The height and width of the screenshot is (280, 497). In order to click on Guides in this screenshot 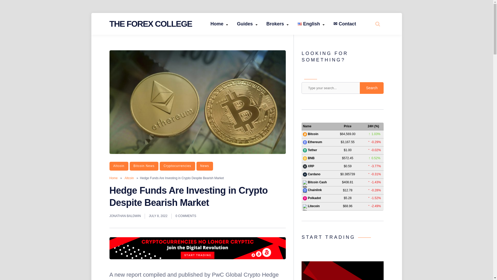, I will do `click(247, 24)`.